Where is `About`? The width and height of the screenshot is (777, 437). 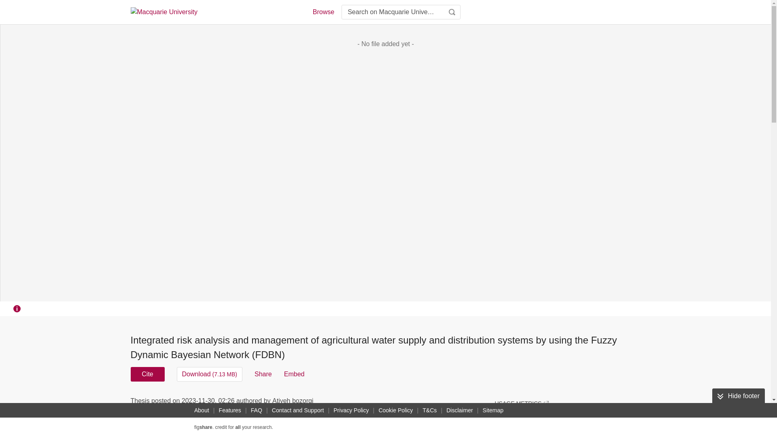 About is located at coordinates (202, 410).